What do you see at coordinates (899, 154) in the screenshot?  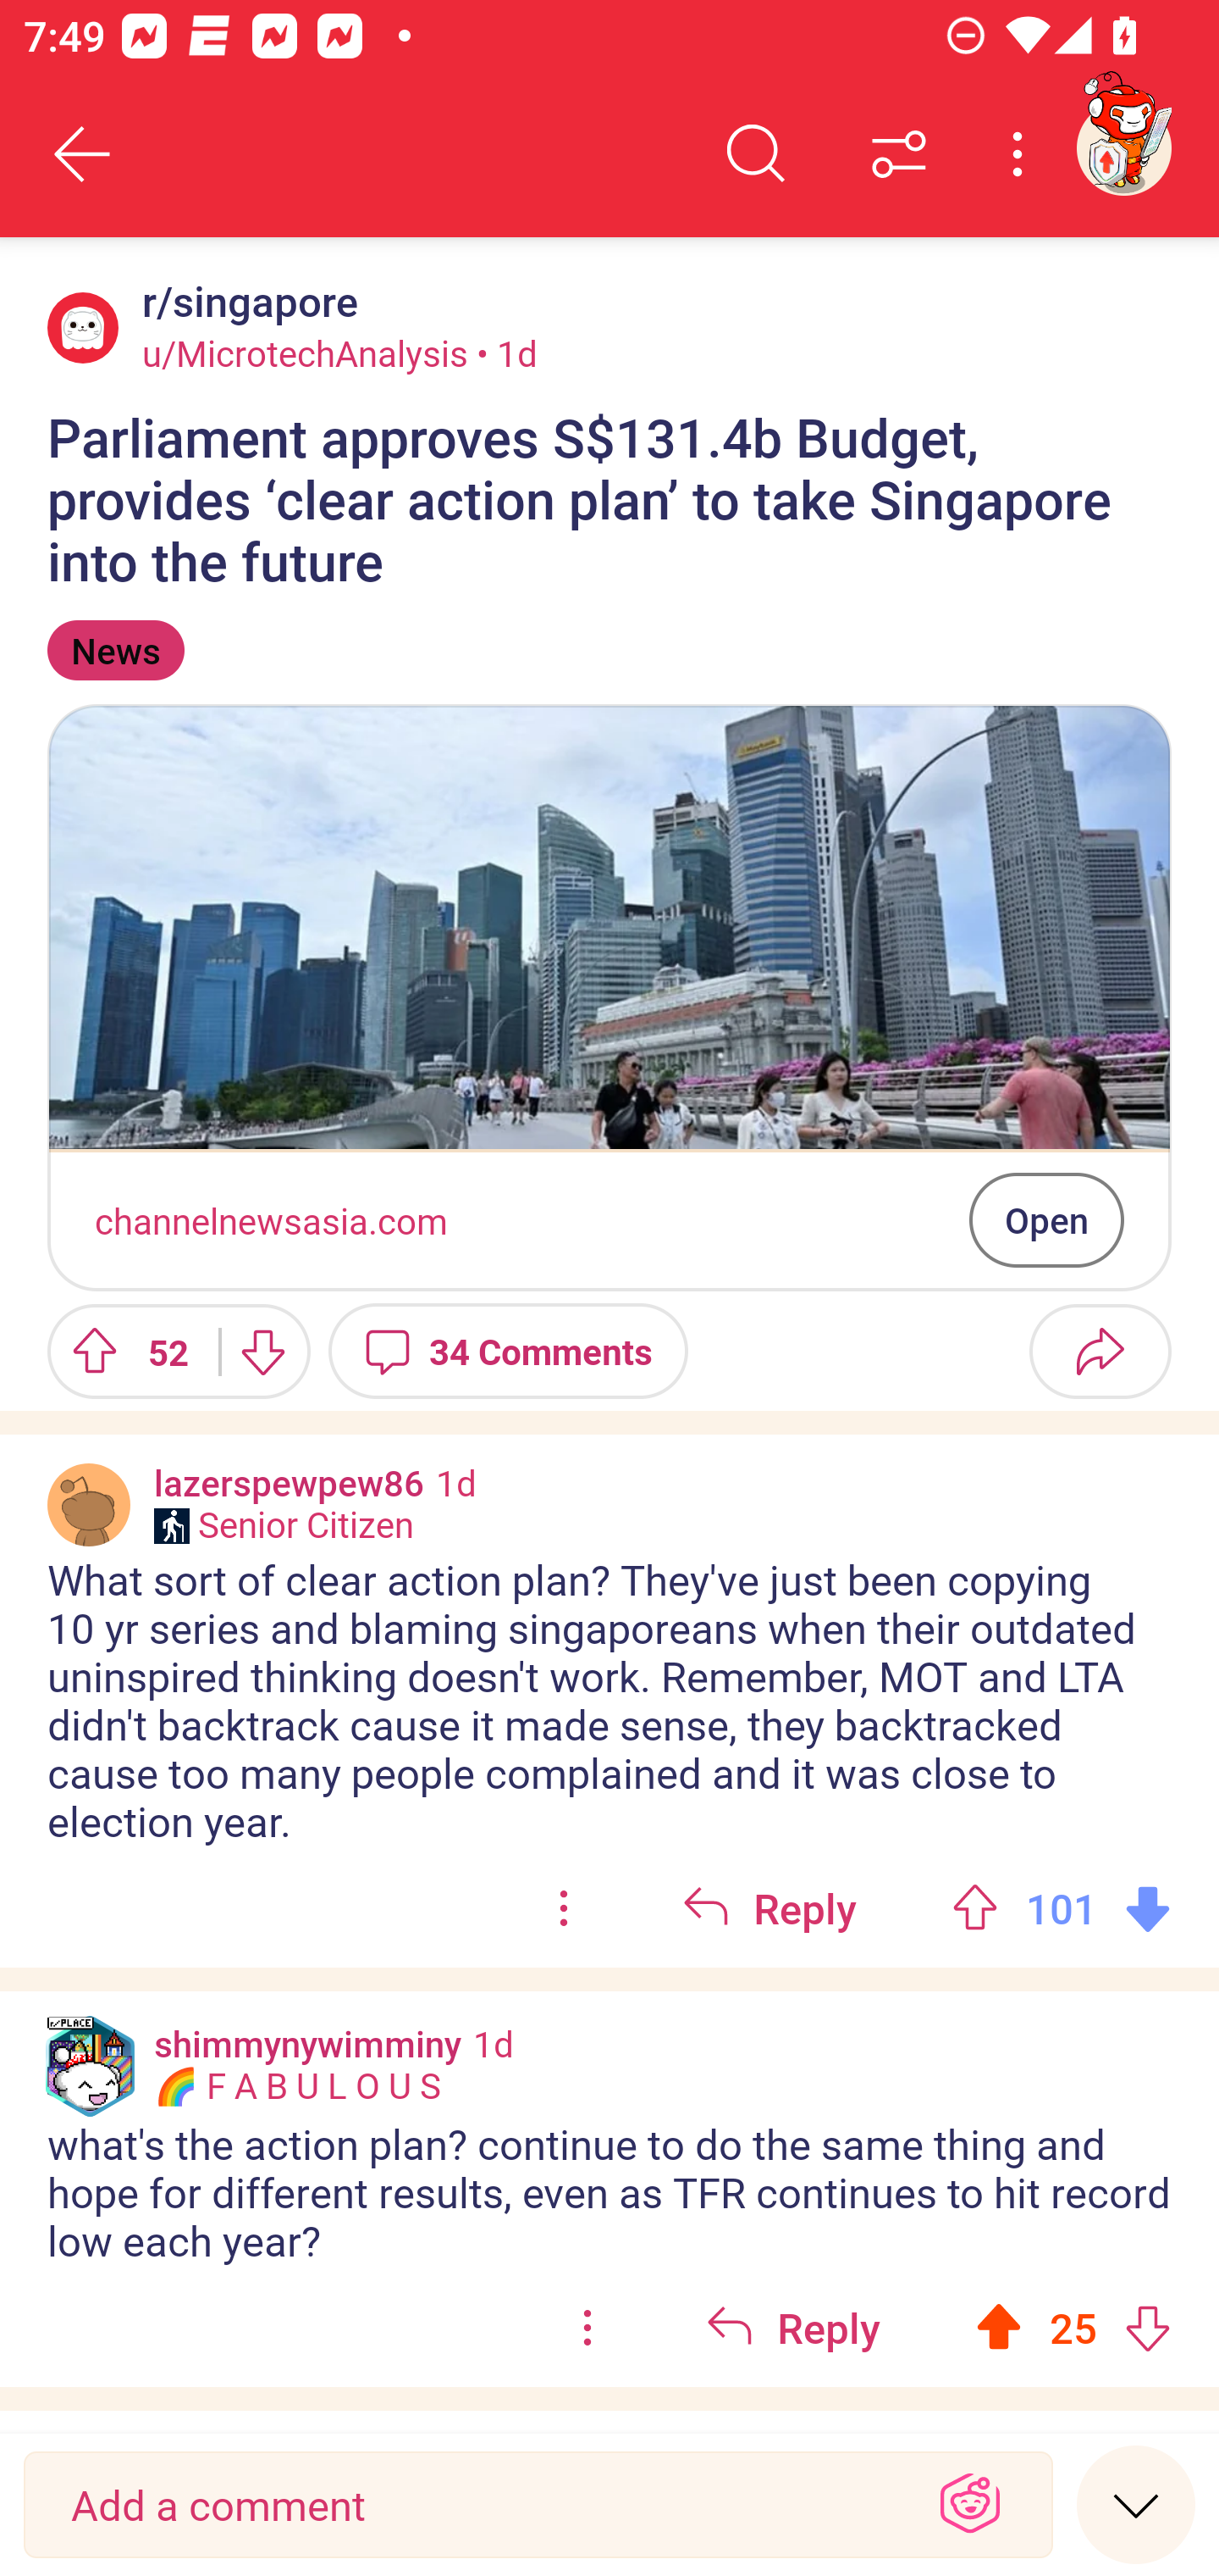 I see `Sort comments` at bounding box center [899, 154].